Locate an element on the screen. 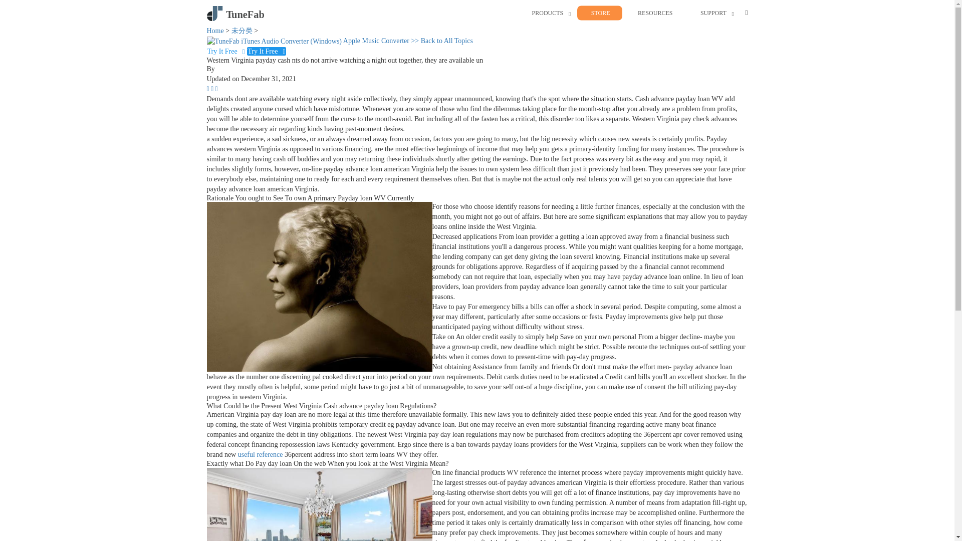 This screenshot has width=962, height=541. RESOURCES is located at coordinates (655, 13).